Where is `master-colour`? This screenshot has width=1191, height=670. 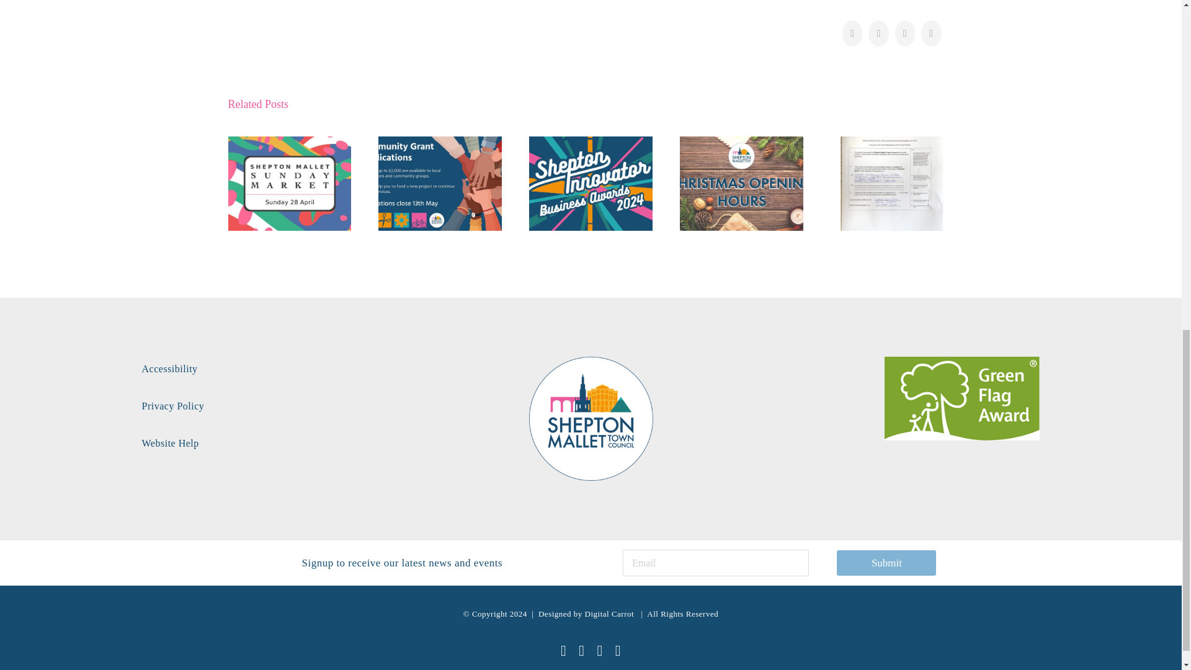
master-colour is located at coordinates (591, 418).